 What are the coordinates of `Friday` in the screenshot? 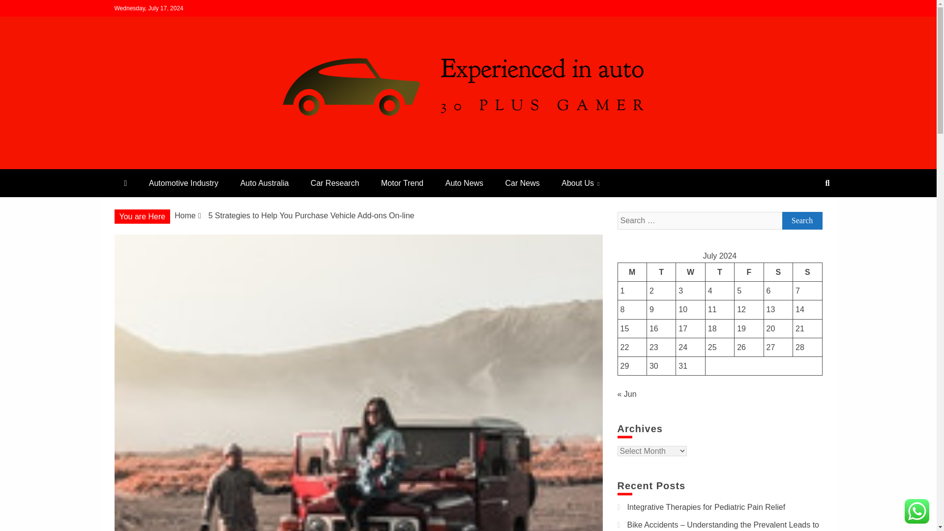 It's located at (749, 271).